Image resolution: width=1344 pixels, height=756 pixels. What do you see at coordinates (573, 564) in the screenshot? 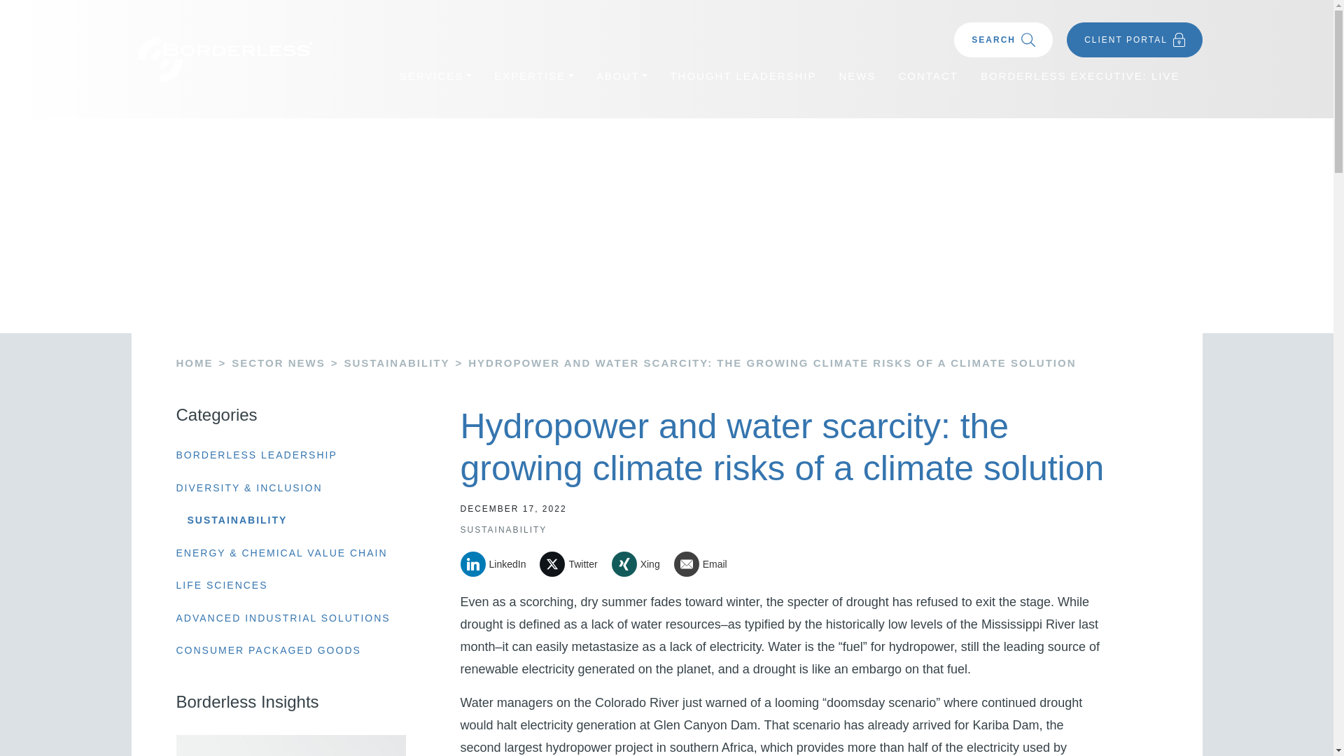
I see `Twitter` at bounding box center [573, 564].